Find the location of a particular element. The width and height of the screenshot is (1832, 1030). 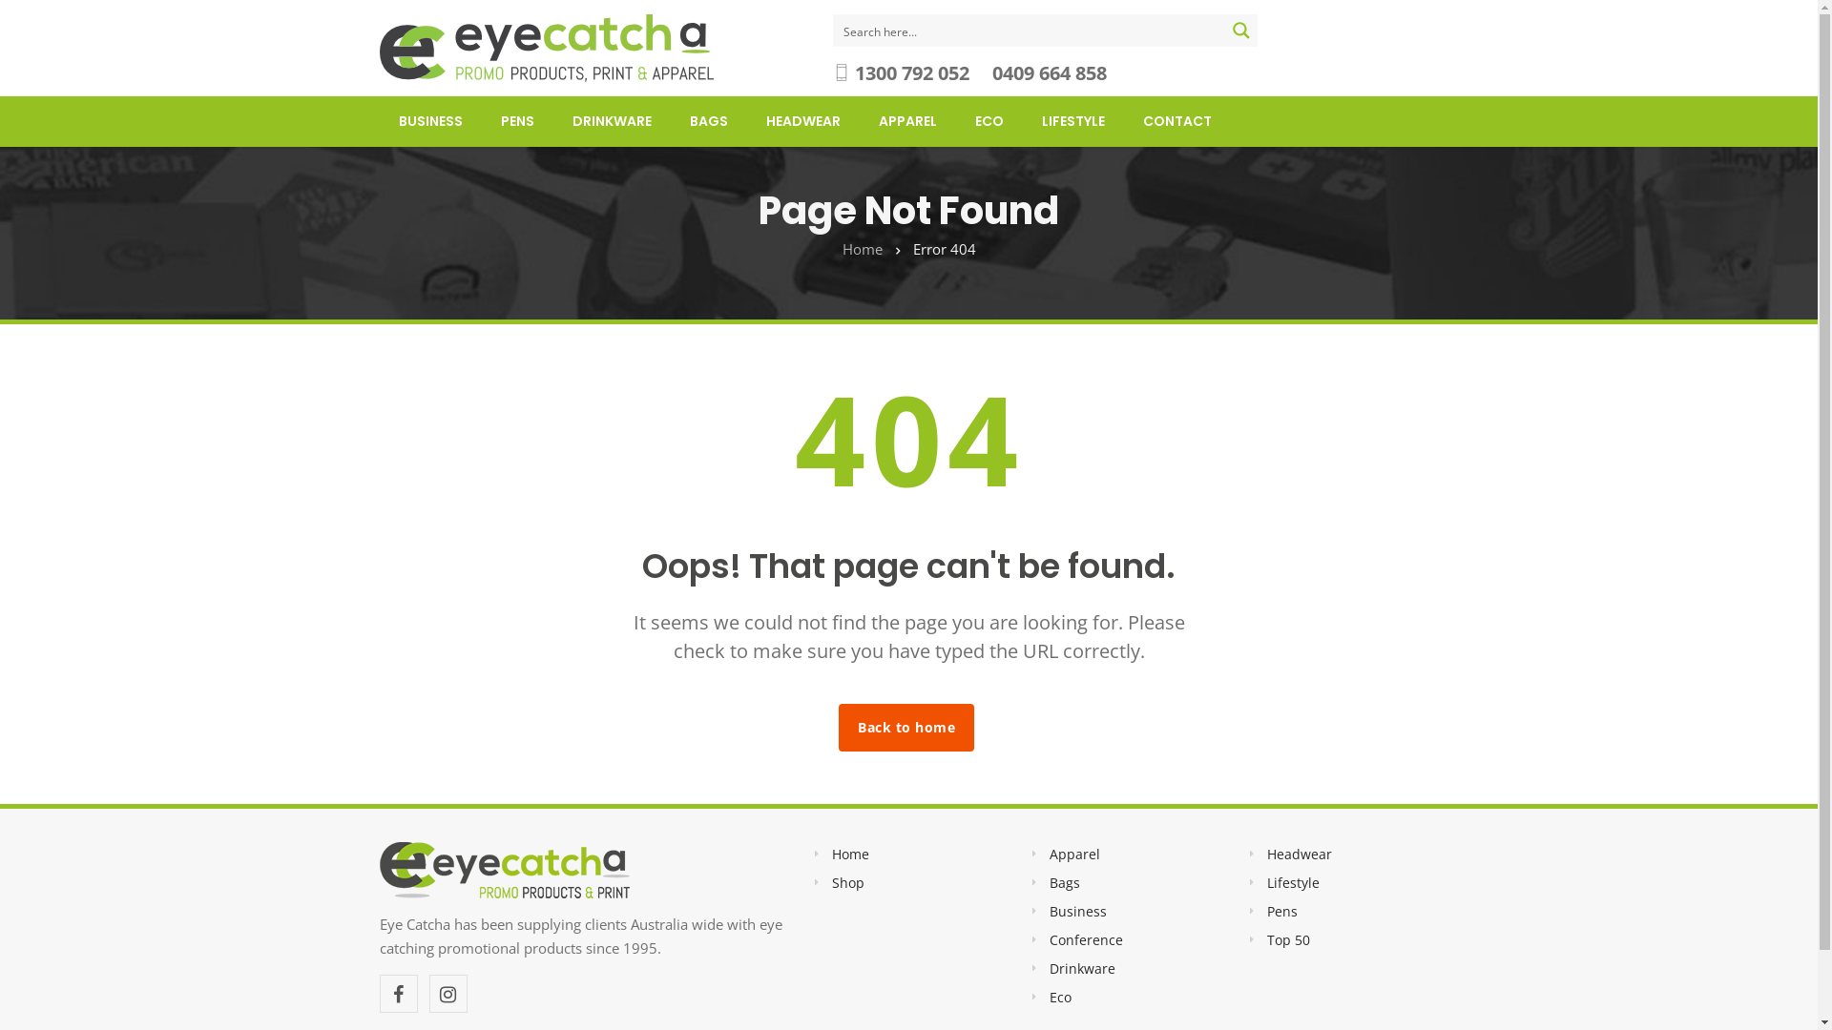

CONTACT is located at coordinates (1177, 121).